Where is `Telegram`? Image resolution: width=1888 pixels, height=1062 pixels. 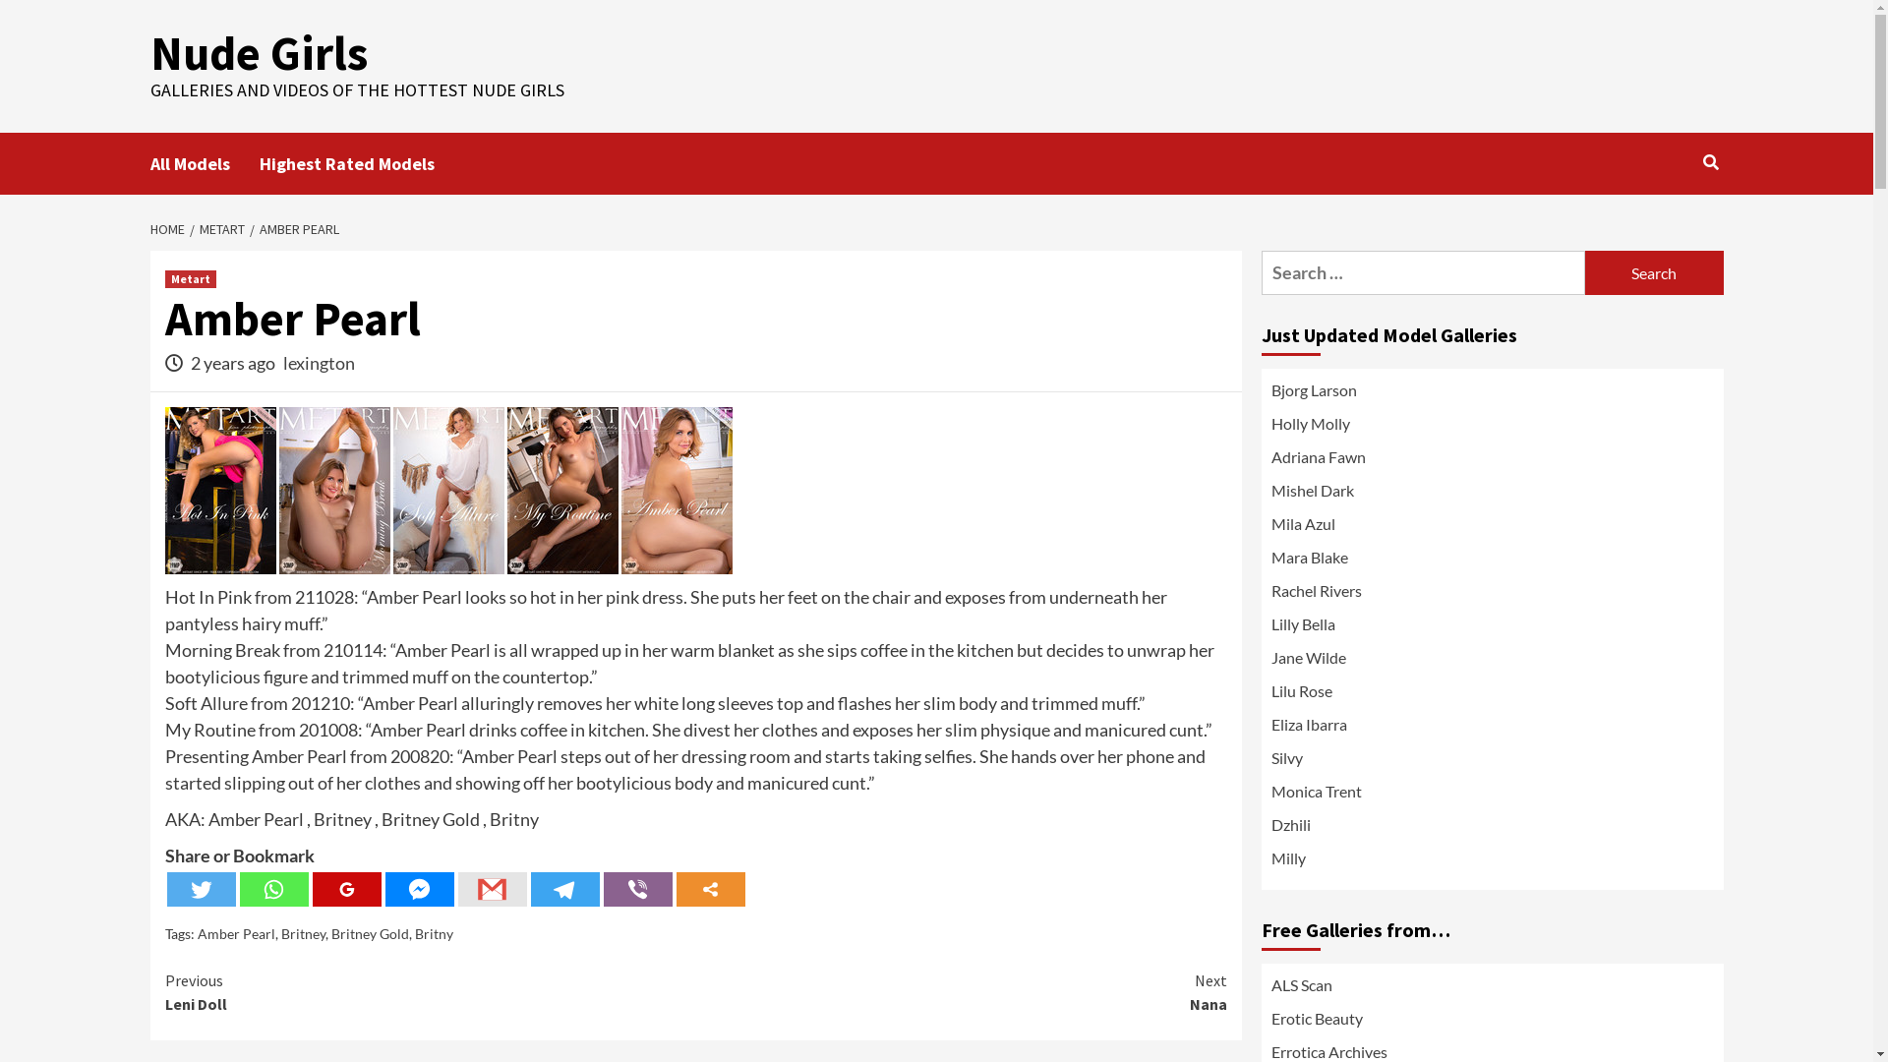
Telegram is located at coordinates (565, 889).